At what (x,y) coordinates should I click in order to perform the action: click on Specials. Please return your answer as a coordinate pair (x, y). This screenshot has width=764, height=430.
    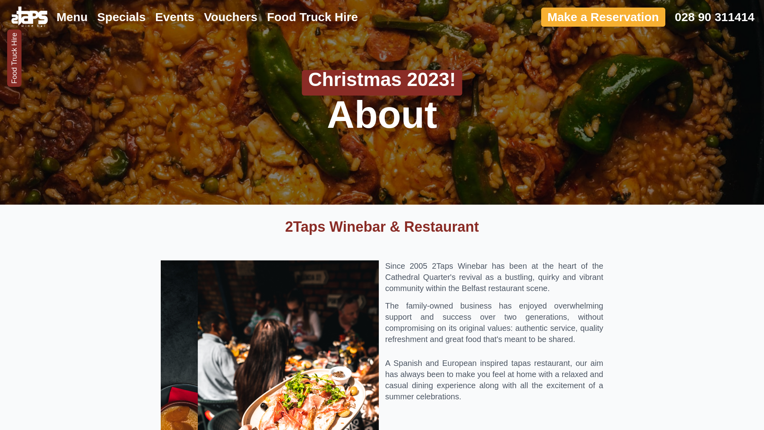
    Looking at the image, I should click on (121, 17).